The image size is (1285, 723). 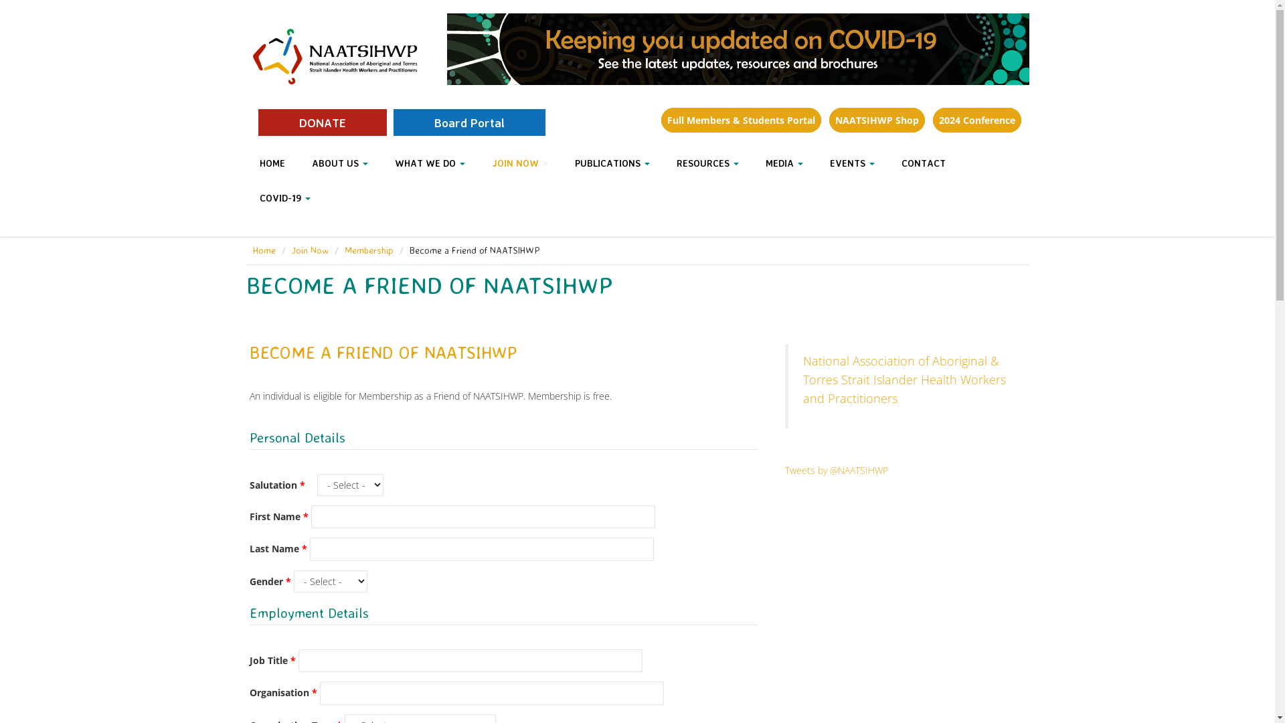 What do you see at coordinates (836, 470) in the screenshot?
I see `Tweets by @NAATSIHWP` at bounding box center [836, 470].